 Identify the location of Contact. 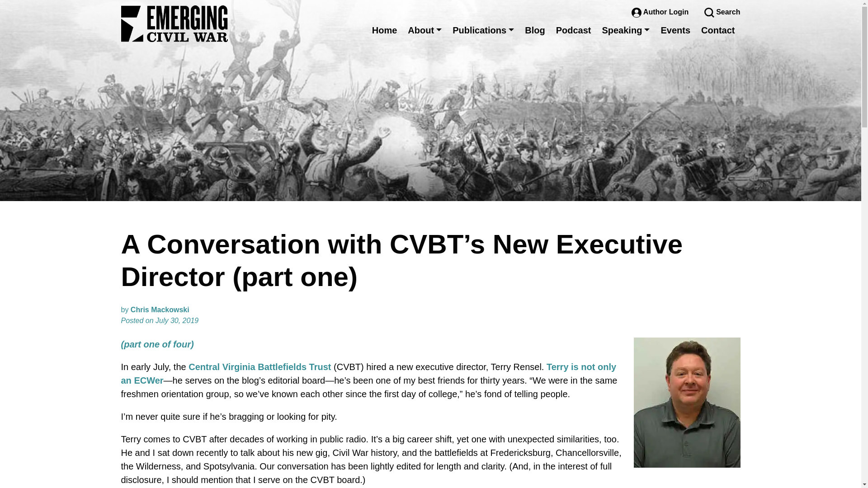
(718, 30).